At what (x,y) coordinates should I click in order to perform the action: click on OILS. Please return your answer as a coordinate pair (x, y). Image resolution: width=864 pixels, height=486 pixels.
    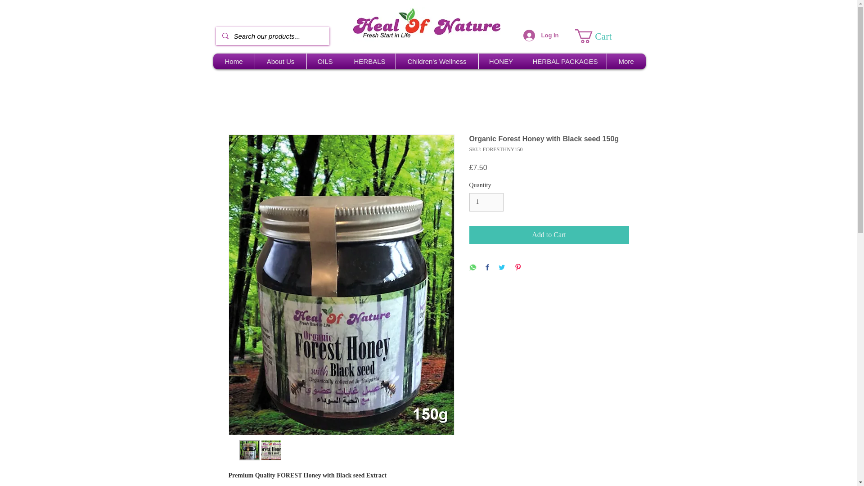
    Looking at the image, I should click on (325, 61).